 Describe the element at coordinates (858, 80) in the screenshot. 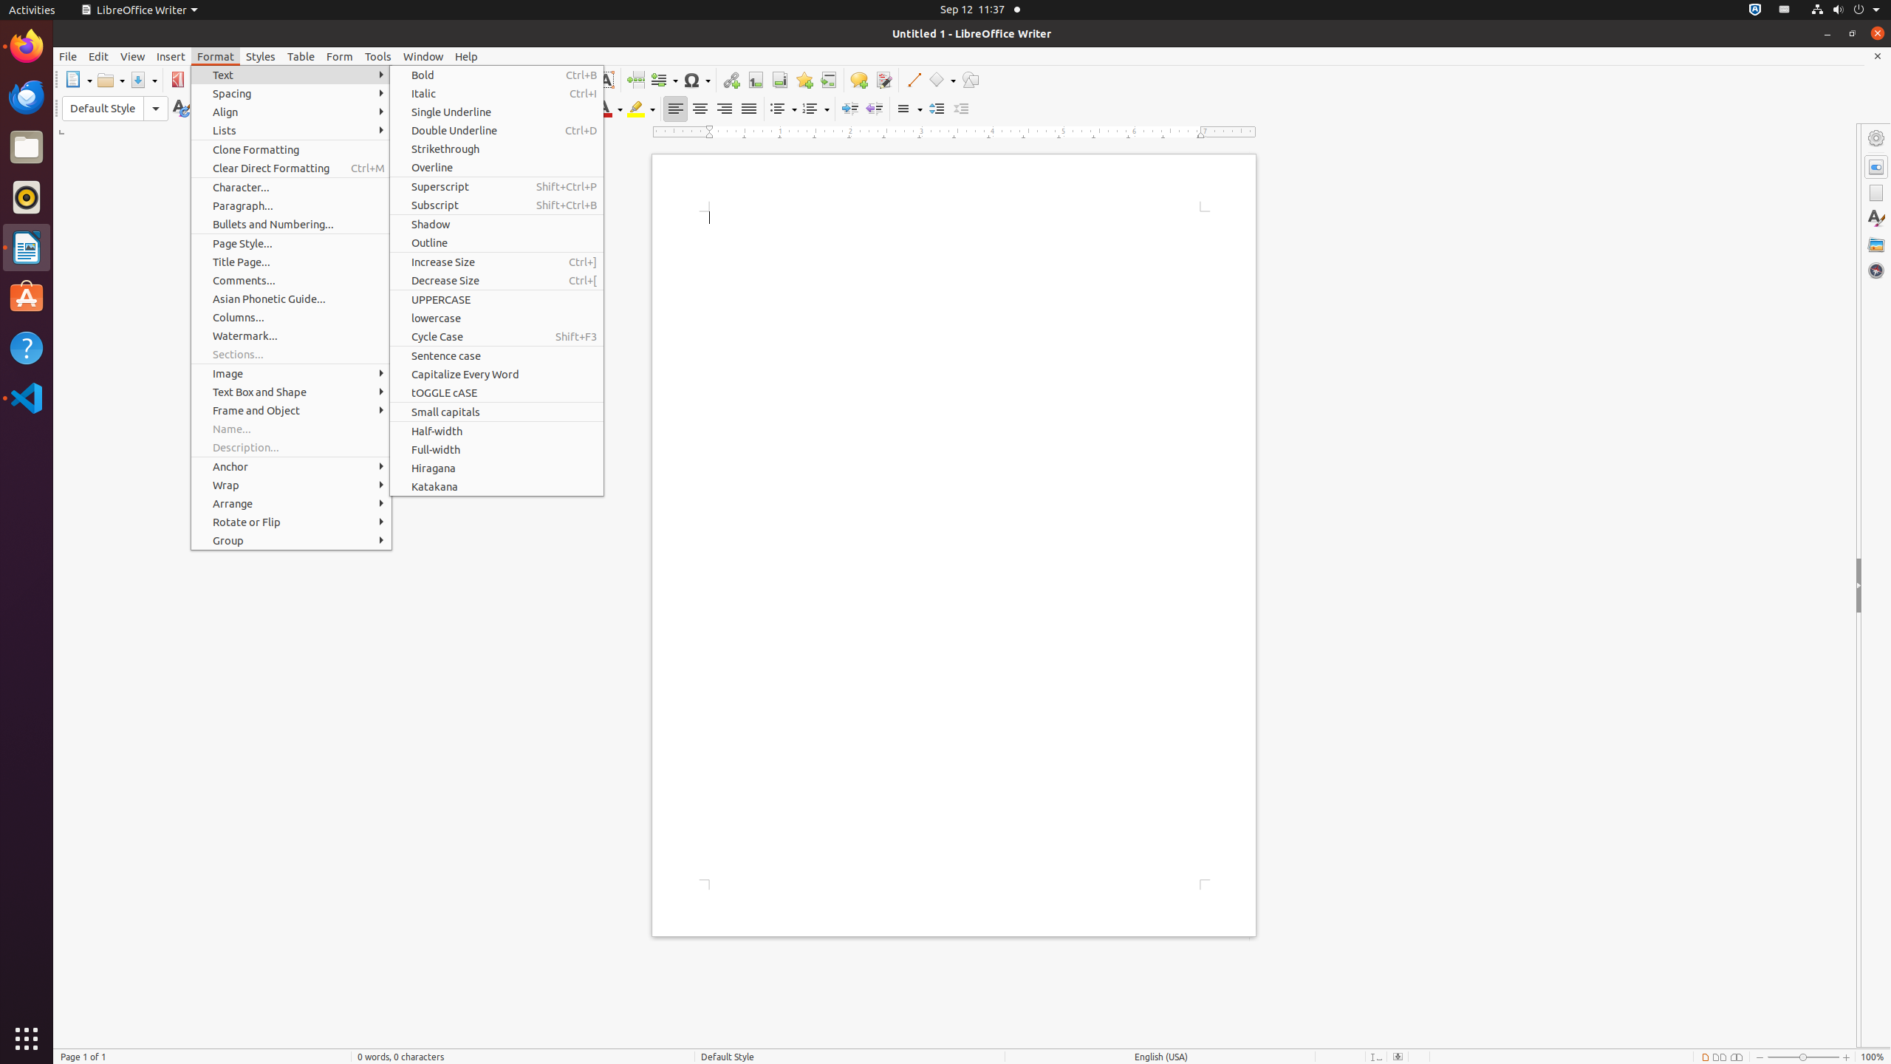

I see `Comment` at that location.